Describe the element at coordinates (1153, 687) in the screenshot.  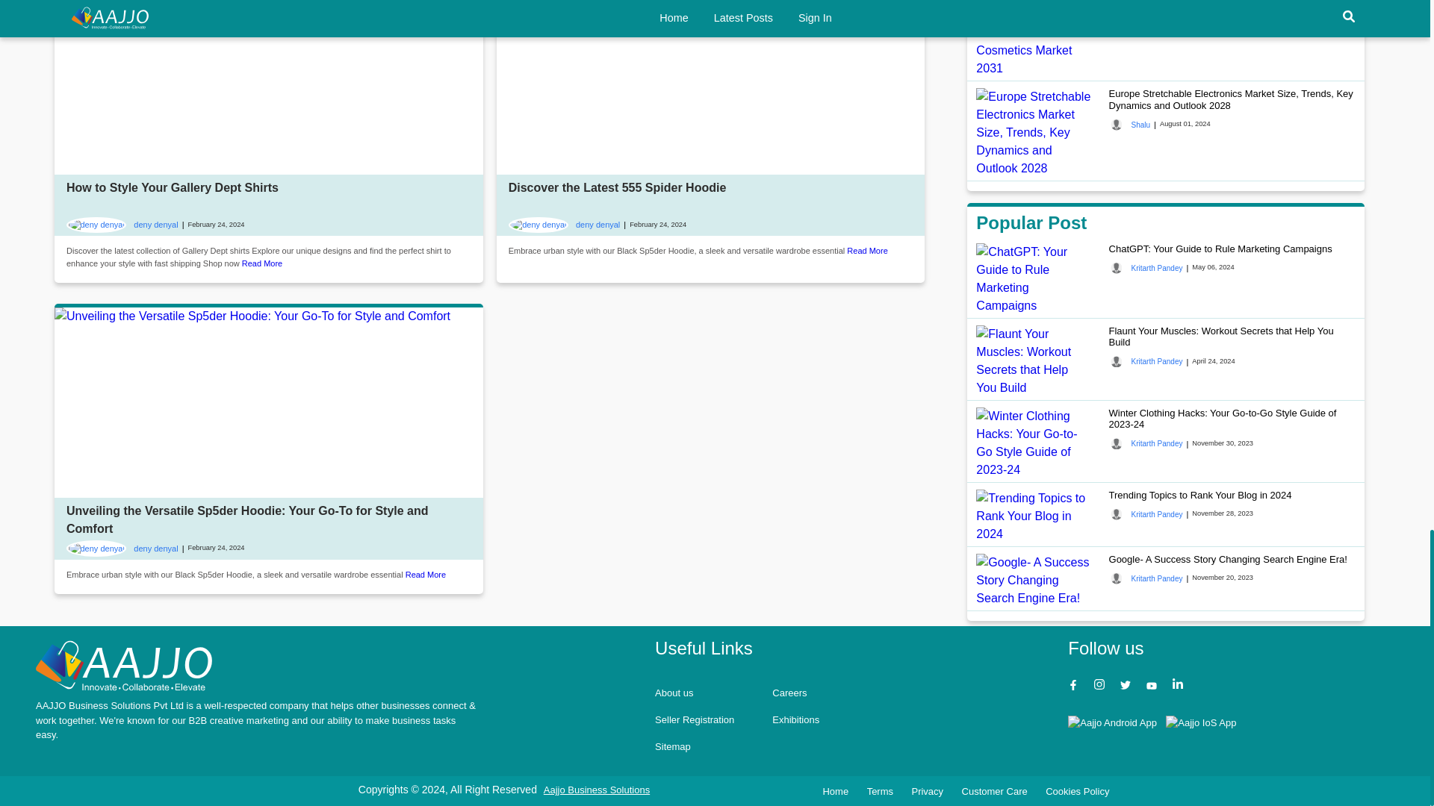
I see `youtube` at that location.